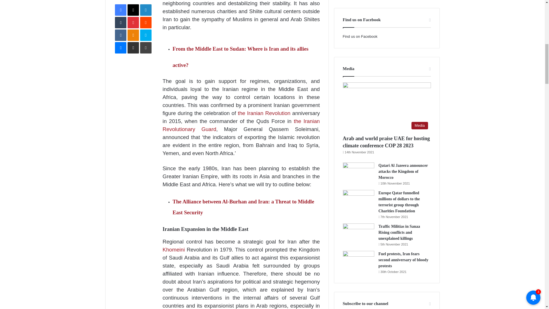  What do you see at coordinates (146, 23) in the screenshot?
I see `Reddit` at bounding box center [146, 23].